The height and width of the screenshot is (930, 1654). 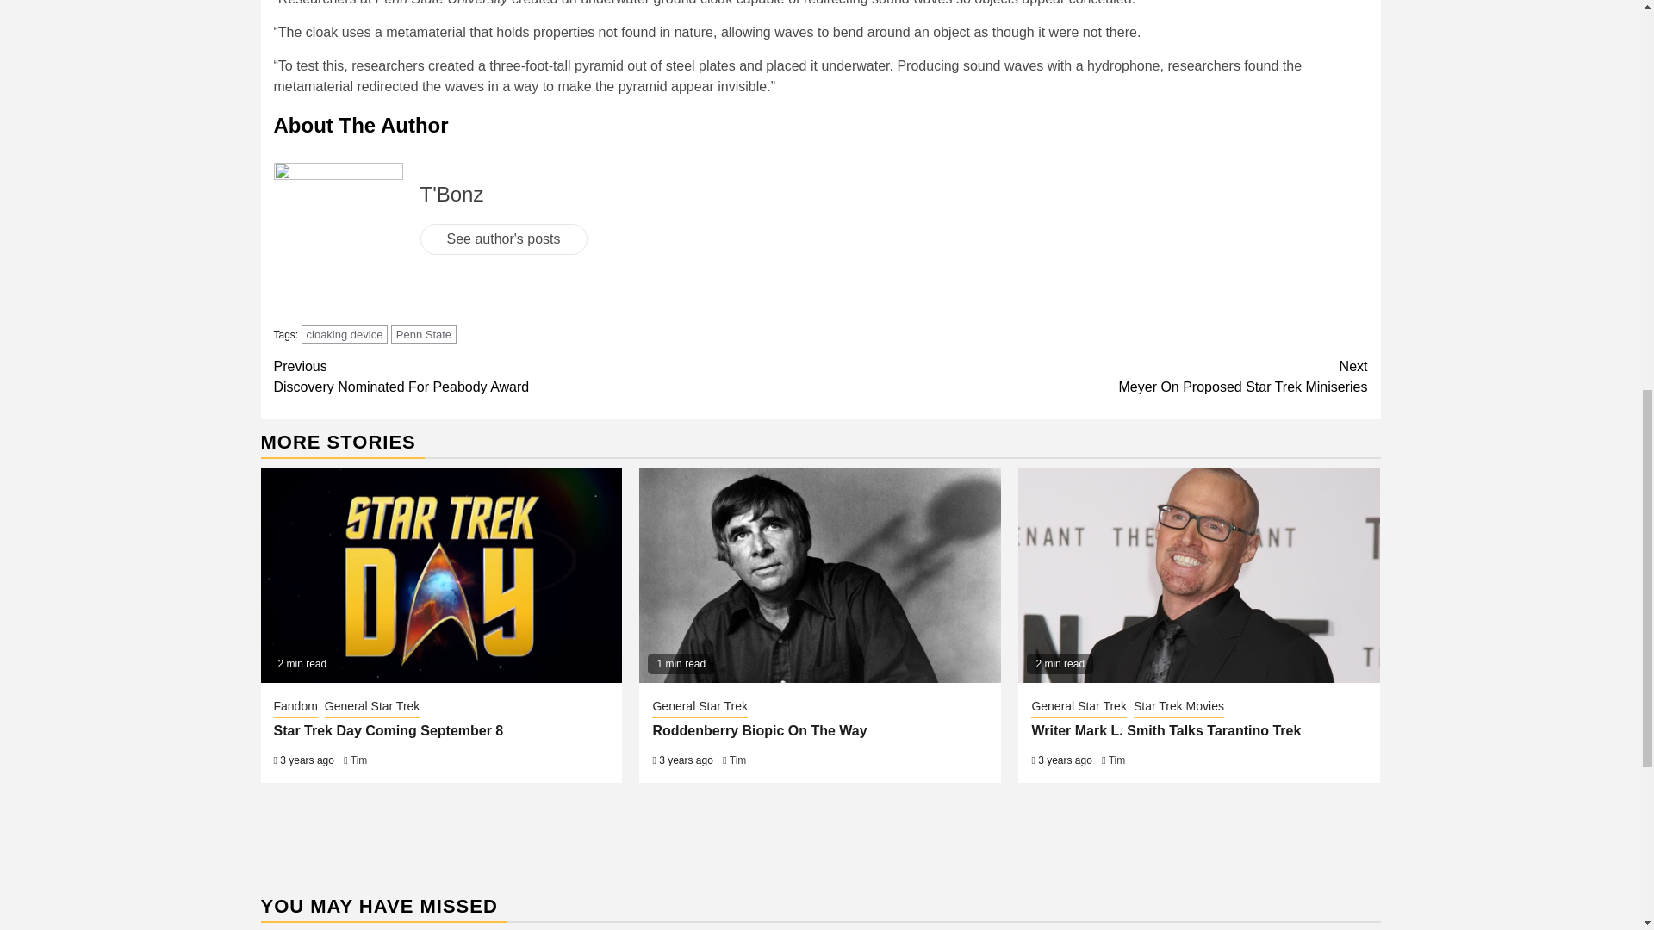 What do you see at coordinates (547, 377) in the screenshot?
I see `General Star Trek` at bounding box center [547, 377].